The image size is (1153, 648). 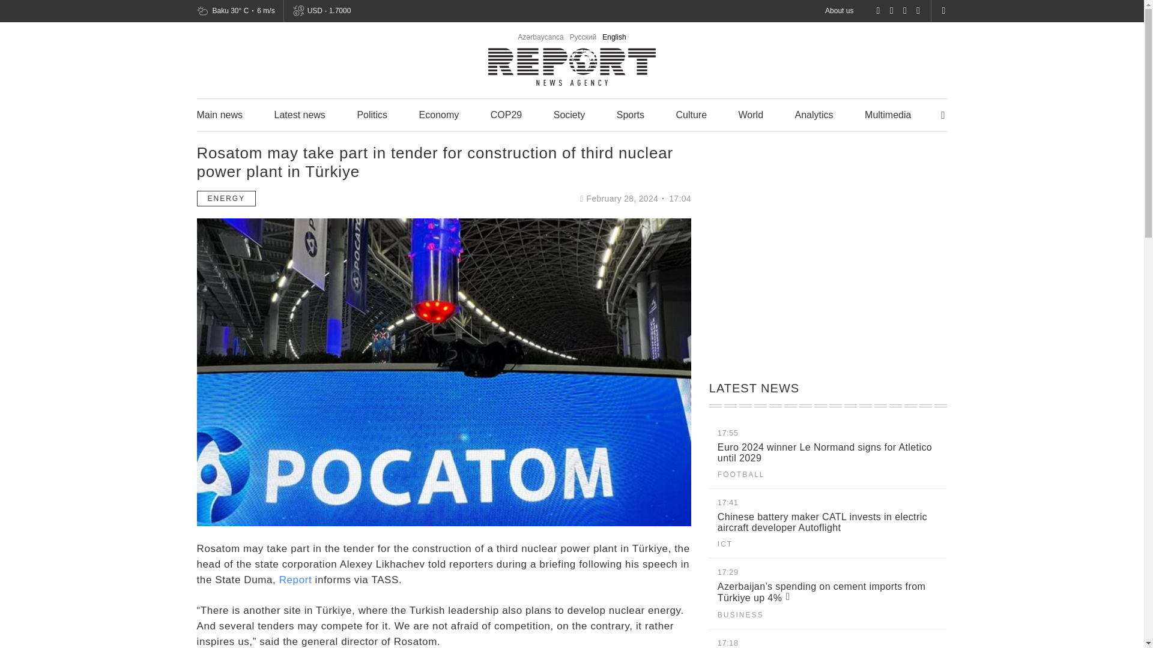 What do you see at coordinates (614, 37) in the screenshot?
I see `English` at bounding box center [614, 37].